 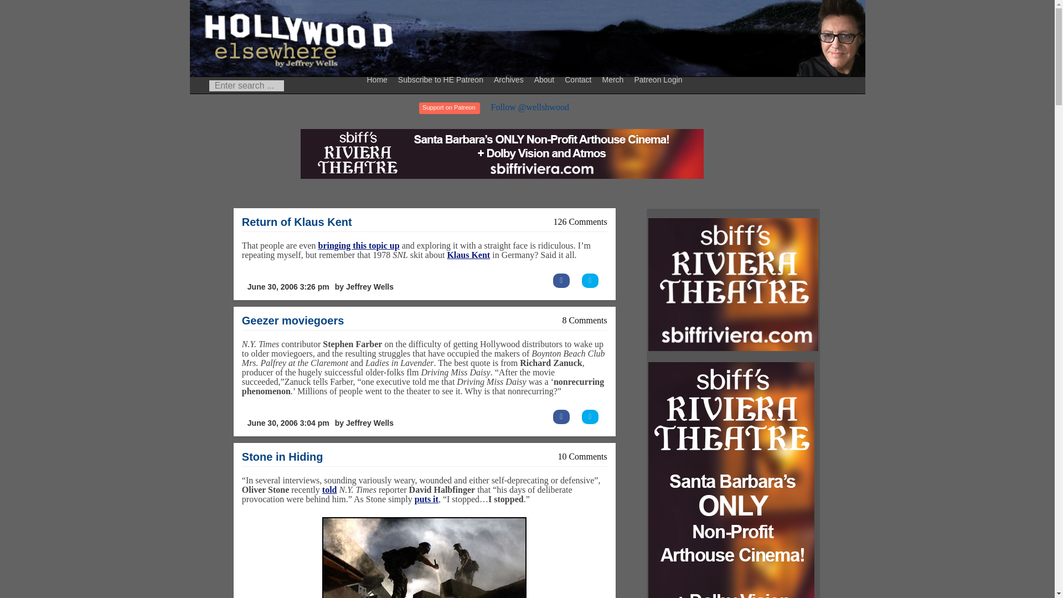 I want to click on Permanent Link to Geezer moviegoers, so click(x=293, y=320).